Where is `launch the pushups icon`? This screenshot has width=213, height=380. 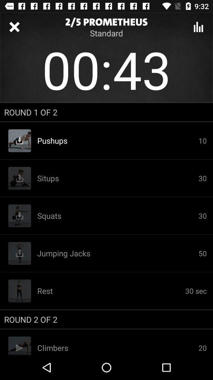 launch the pushups icon is located at coordinates (118, 141).